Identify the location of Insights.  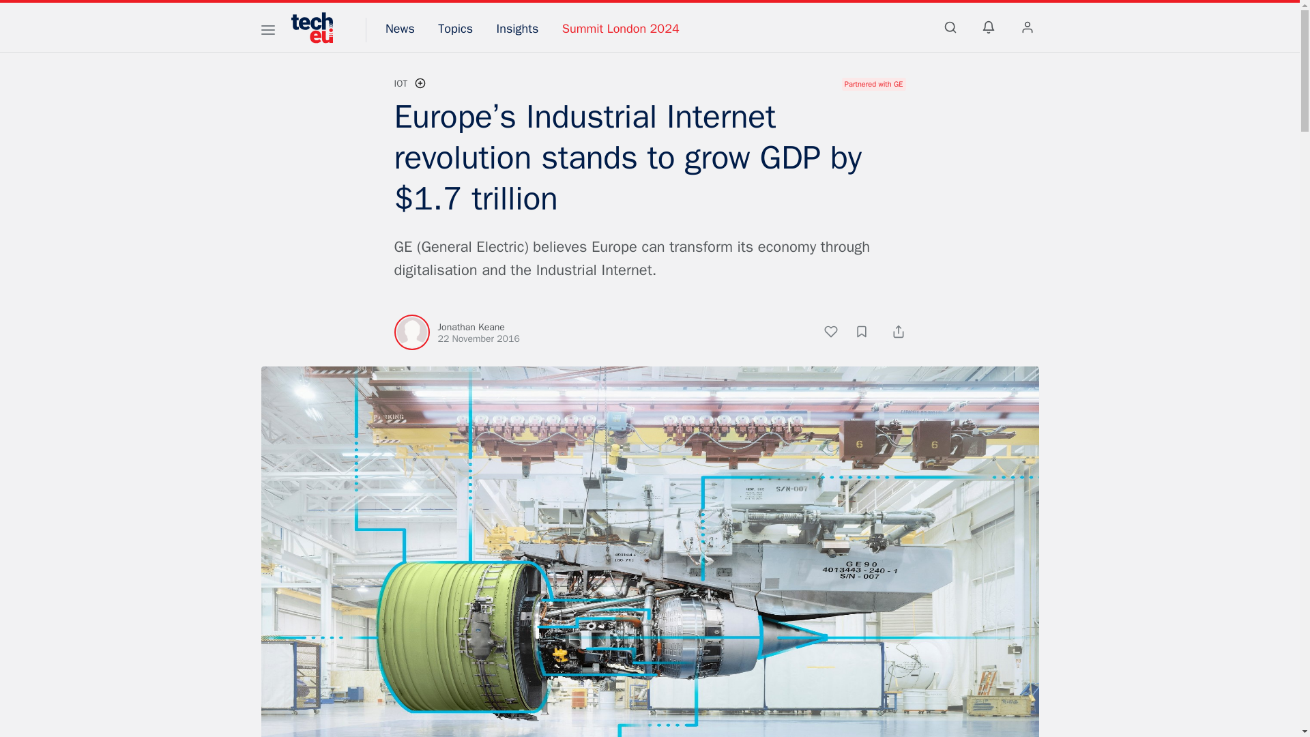
(517, 29).